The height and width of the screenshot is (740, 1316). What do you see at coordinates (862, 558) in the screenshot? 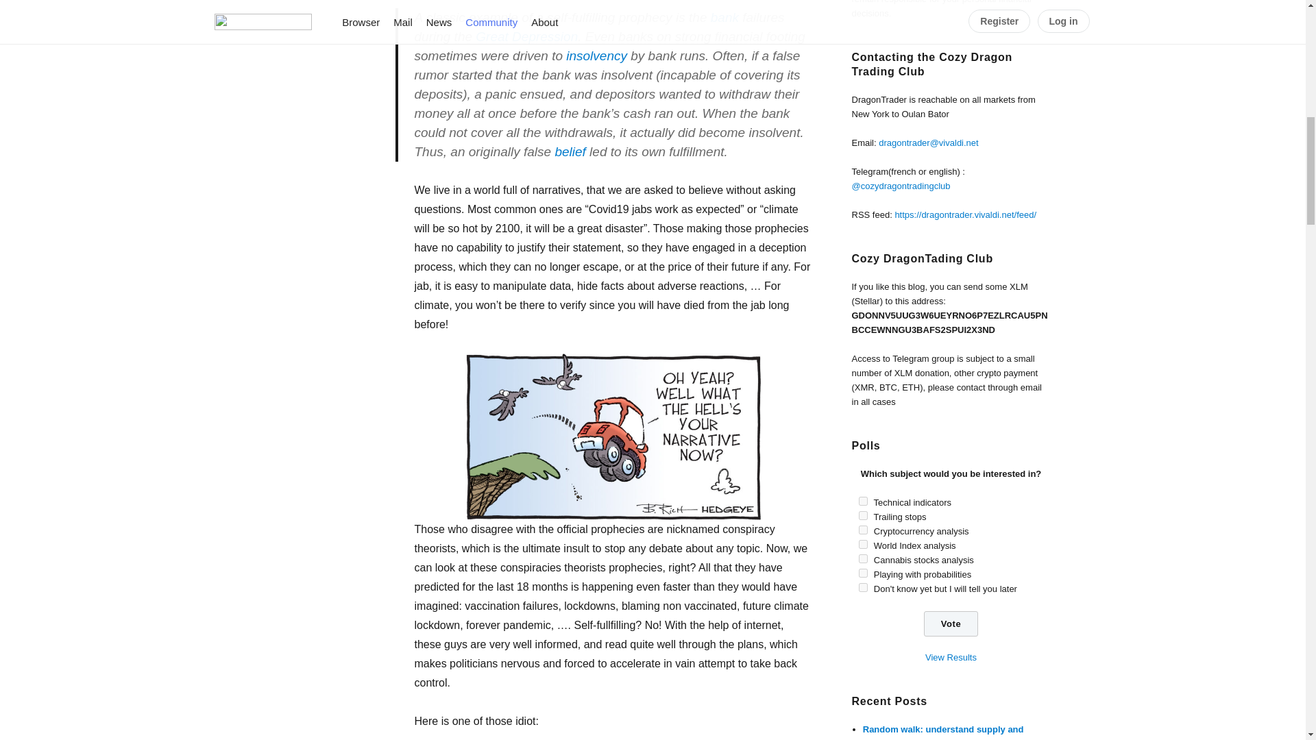
I see `44` at bounding box center [862, 558].